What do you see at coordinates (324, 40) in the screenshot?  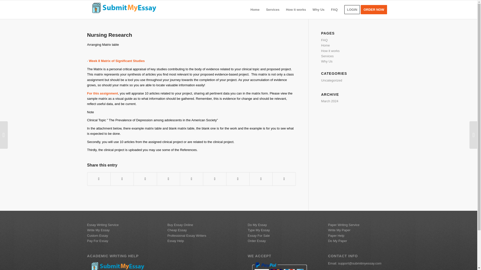 I see `FAQ` at bounding box center [324, 40].